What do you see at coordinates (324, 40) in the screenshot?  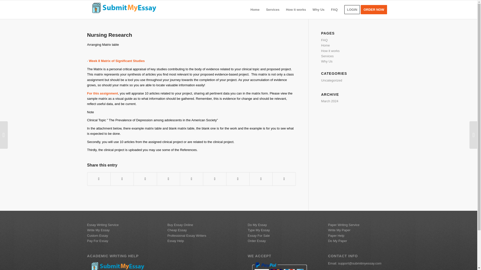 I see `FAQ` at bounding box center [324, 40].